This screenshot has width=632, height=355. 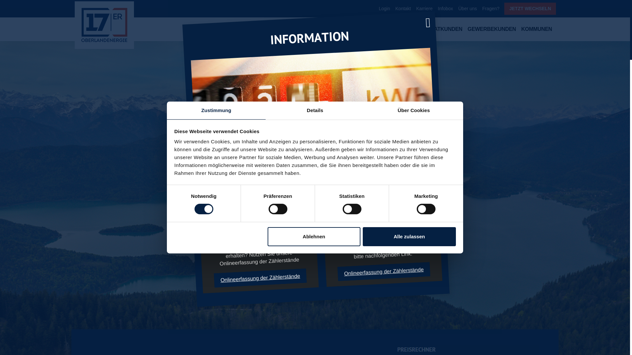 I want to click on Fragen?, so click(x=491, y=9).